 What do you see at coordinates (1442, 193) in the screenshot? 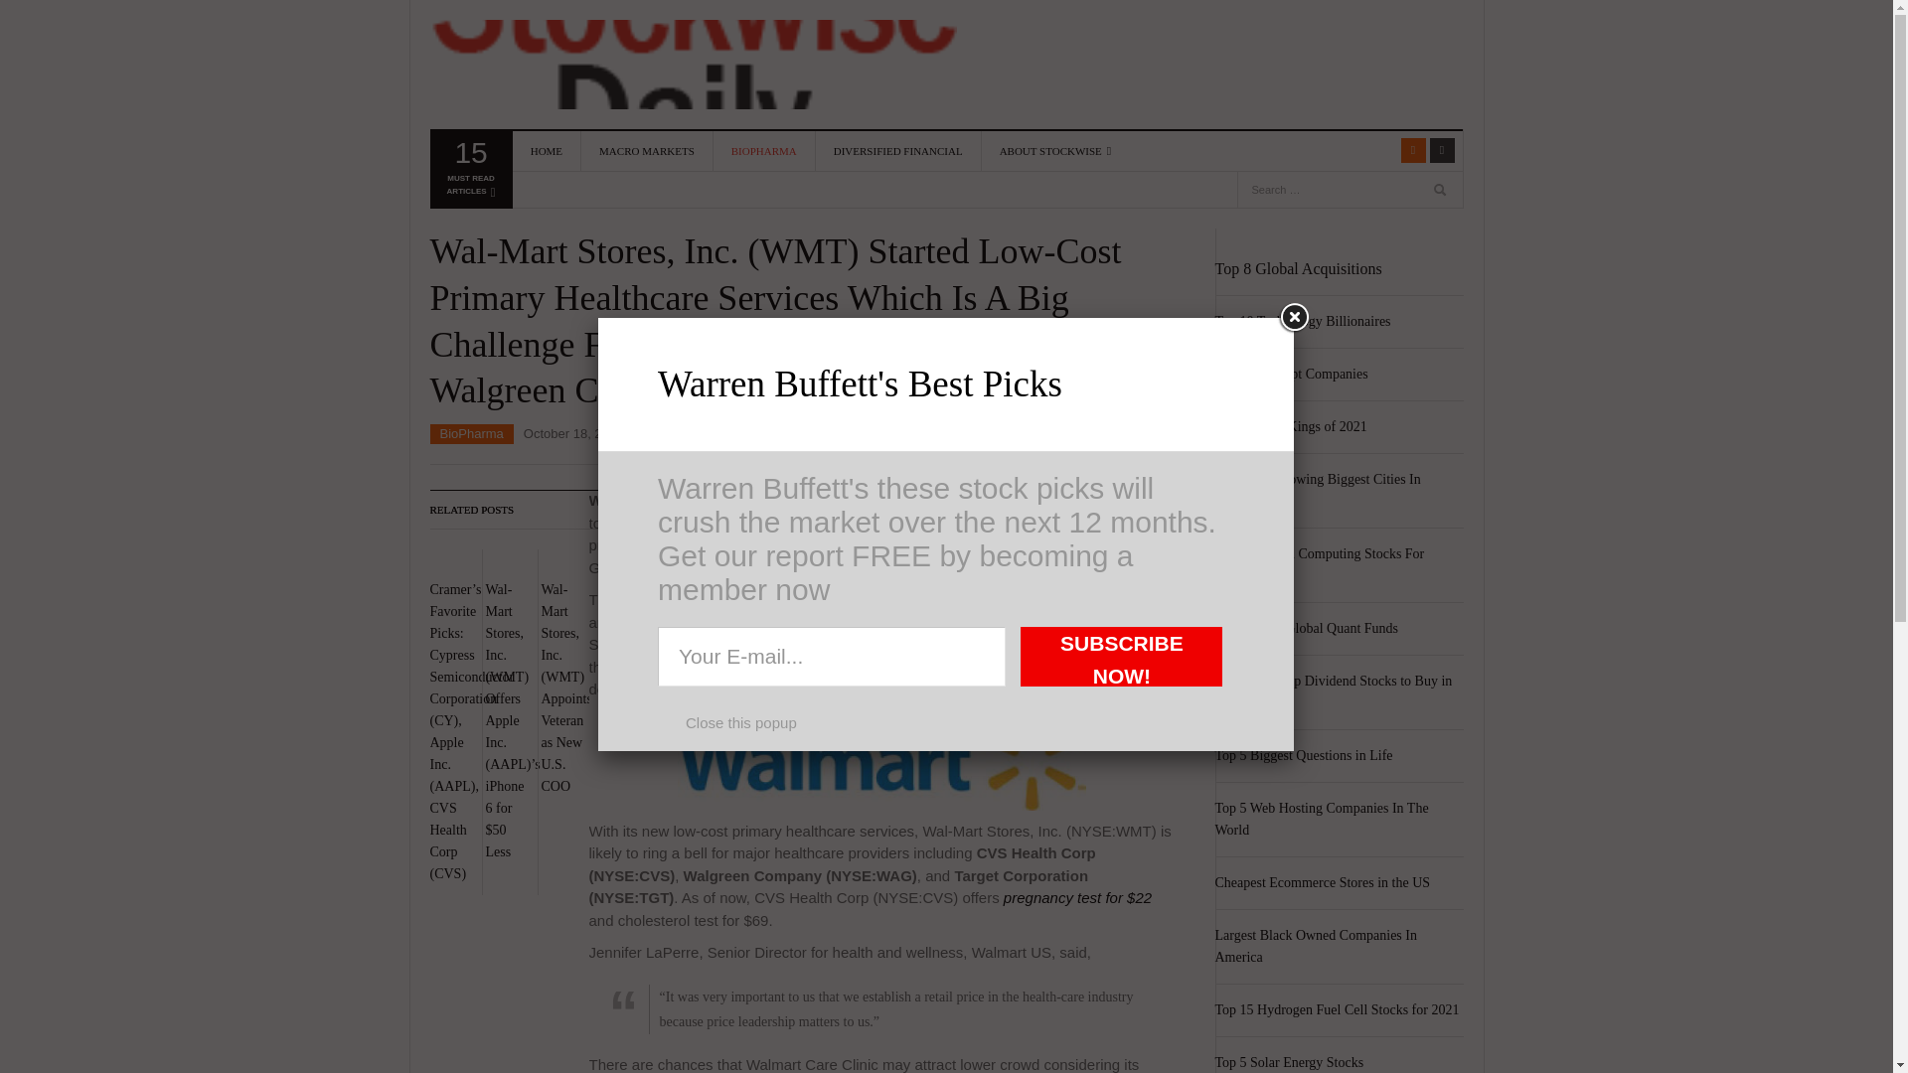
I see `Search` at bounding box center [1442, 193].